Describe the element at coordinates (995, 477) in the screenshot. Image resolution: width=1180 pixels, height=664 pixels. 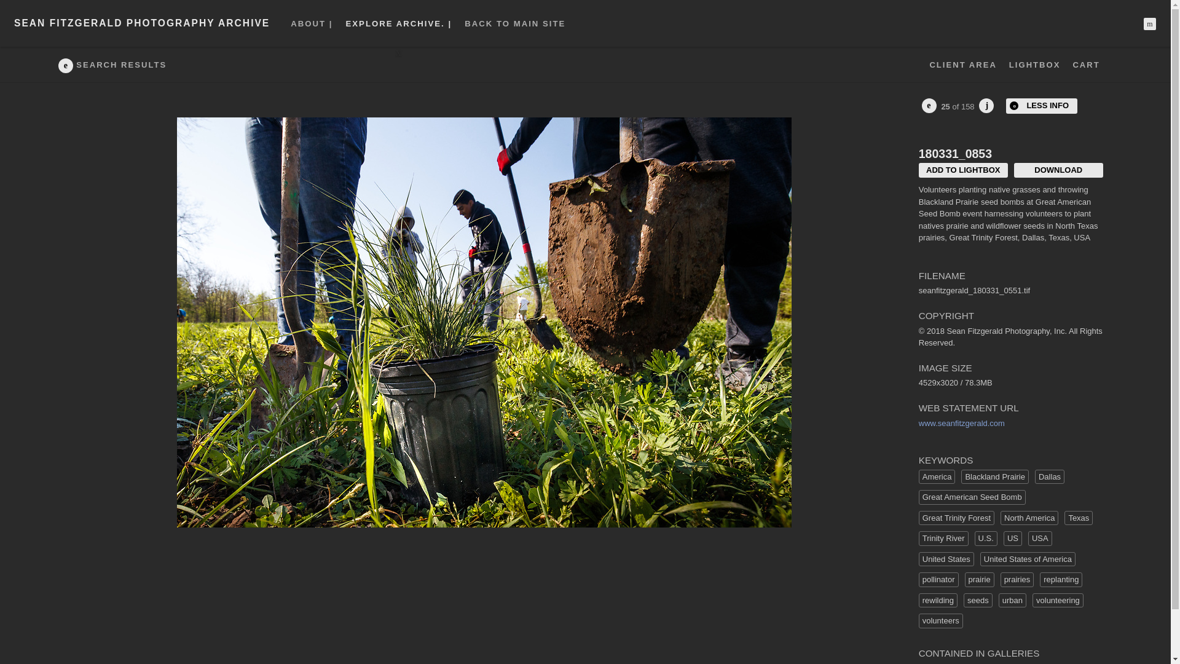
I see `Blackland Prairie` at that location.